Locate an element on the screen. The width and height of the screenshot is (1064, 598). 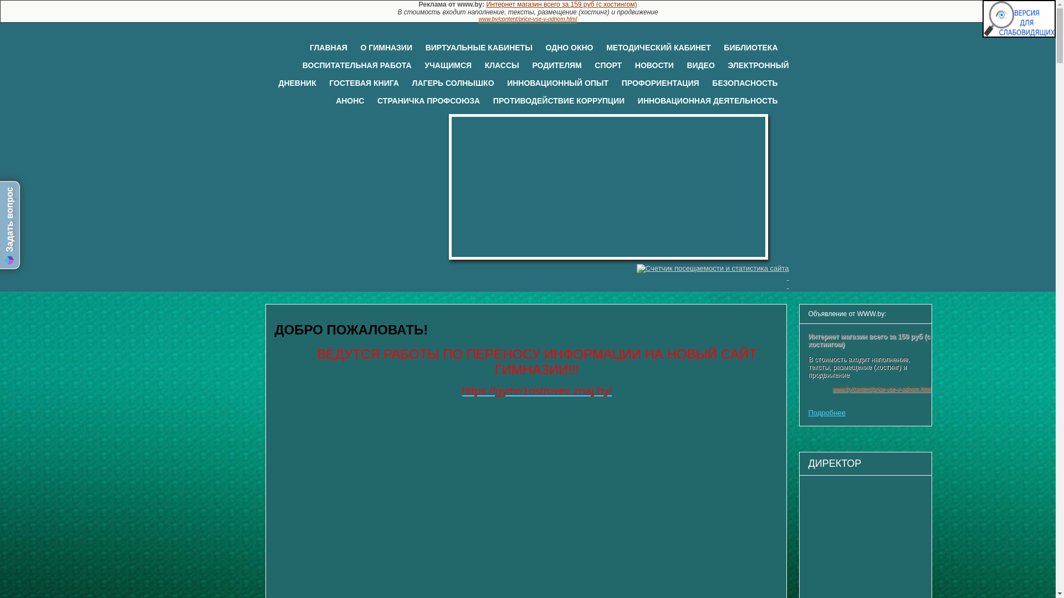
www.by/content/price-vse-v-odnom.html is located at coordinates (882, 389).